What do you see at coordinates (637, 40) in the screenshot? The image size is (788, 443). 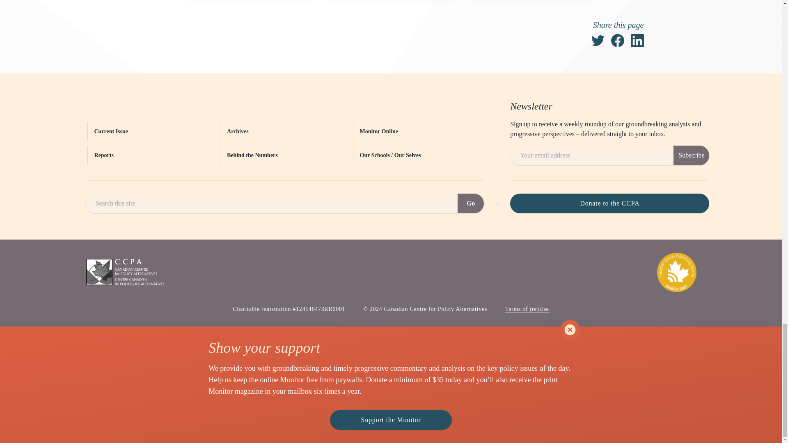 I see `Share on LinkedIn` at bounding box center [637, 40].